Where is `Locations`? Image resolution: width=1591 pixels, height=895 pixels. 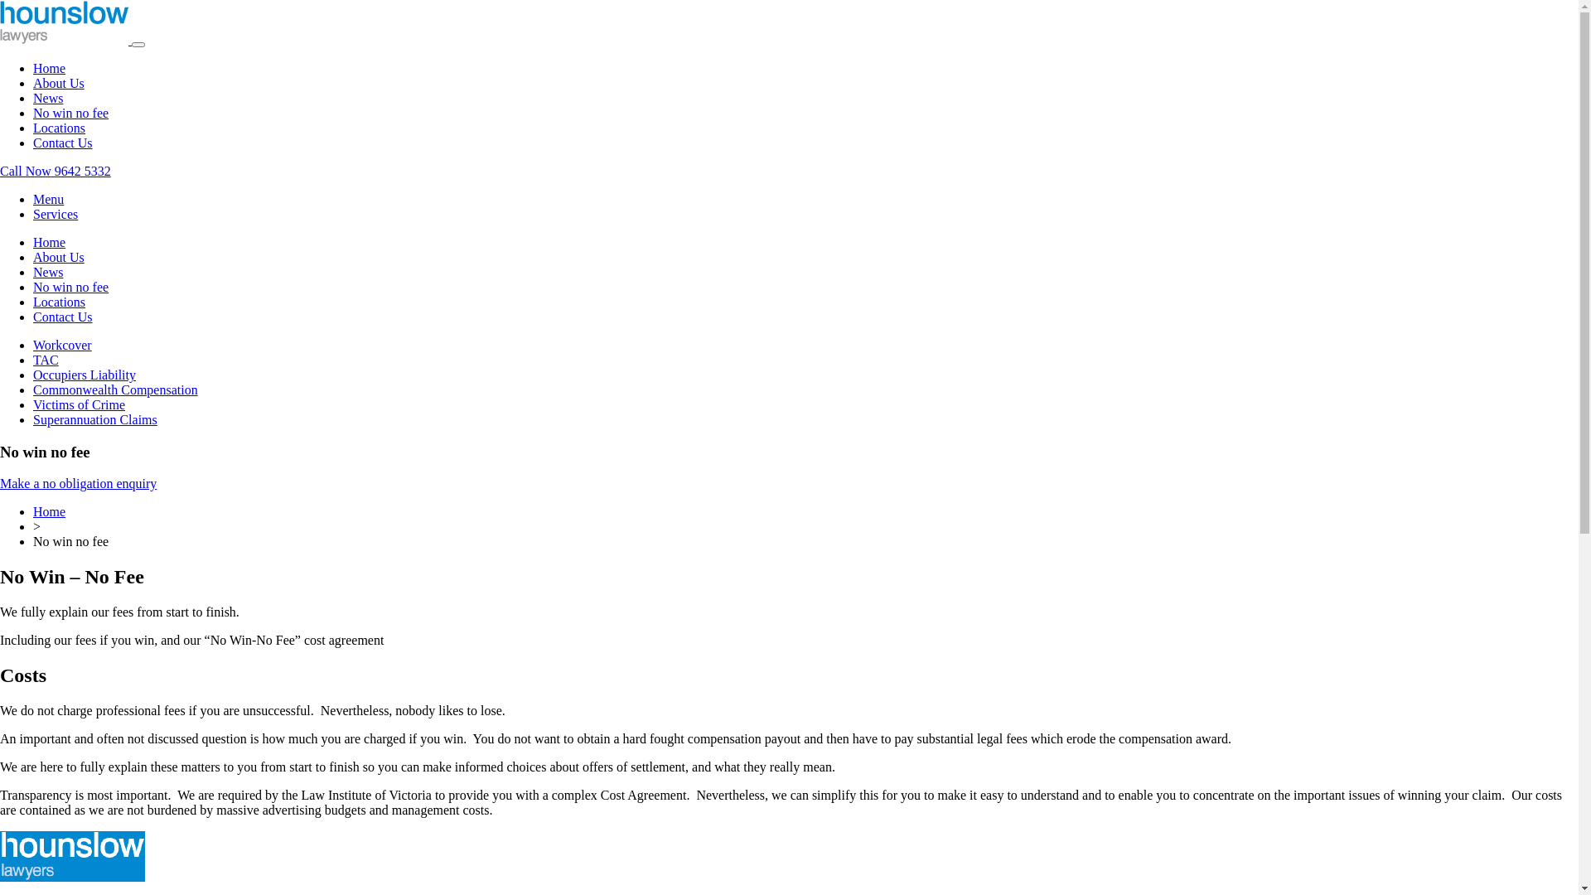 Locations is located at coordinates (60, 302).